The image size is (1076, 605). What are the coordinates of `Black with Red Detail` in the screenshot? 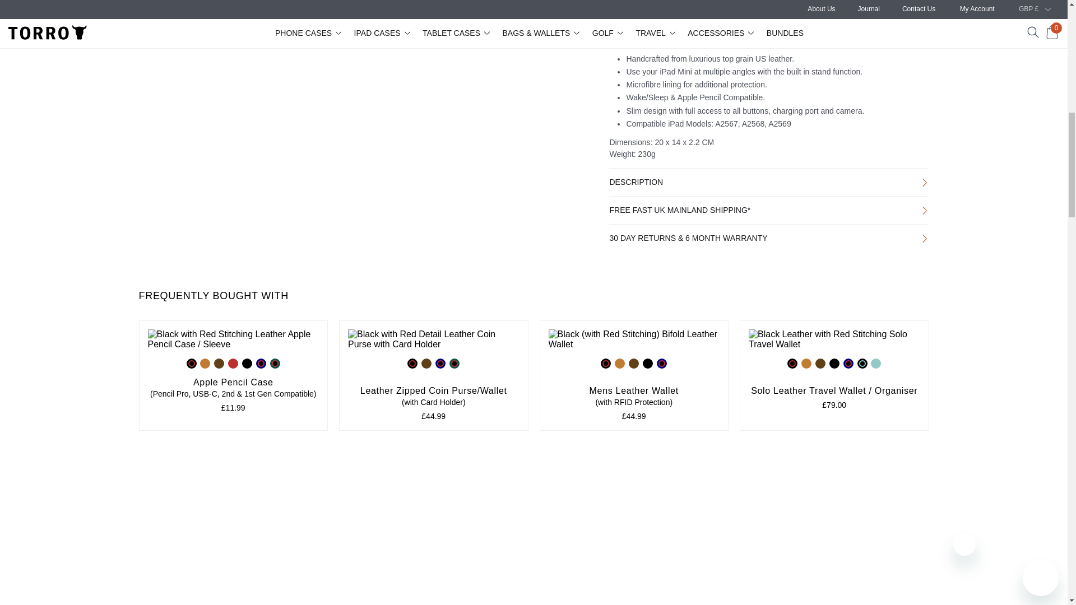 It's located at (192, 363).